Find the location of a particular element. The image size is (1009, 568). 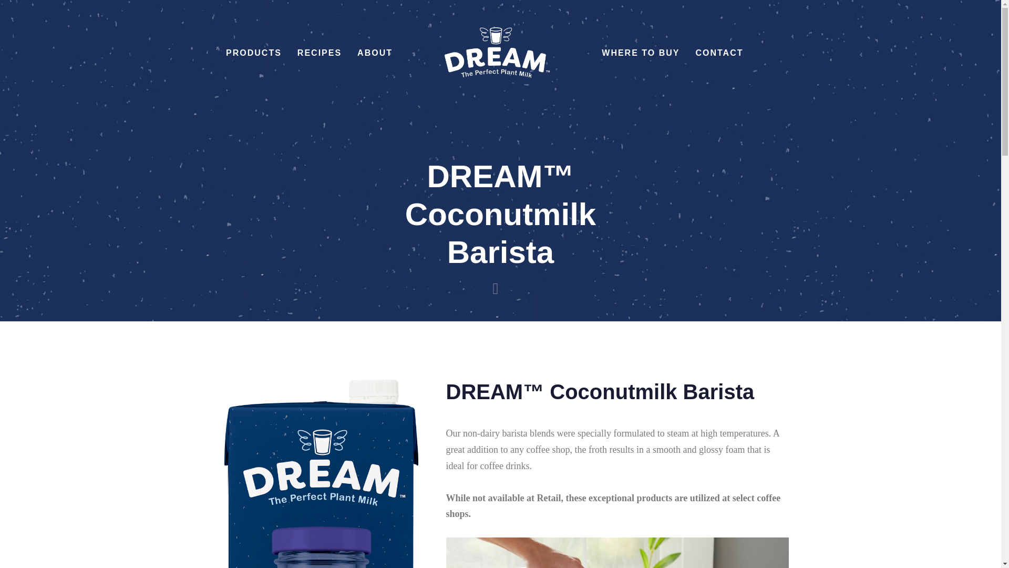

WHERE TO BUY is located at coordinates (640, 53).